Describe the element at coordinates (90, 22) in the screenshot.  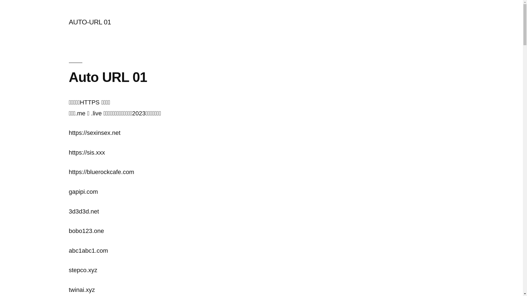
I see `AUTO-URL 01` at that location.